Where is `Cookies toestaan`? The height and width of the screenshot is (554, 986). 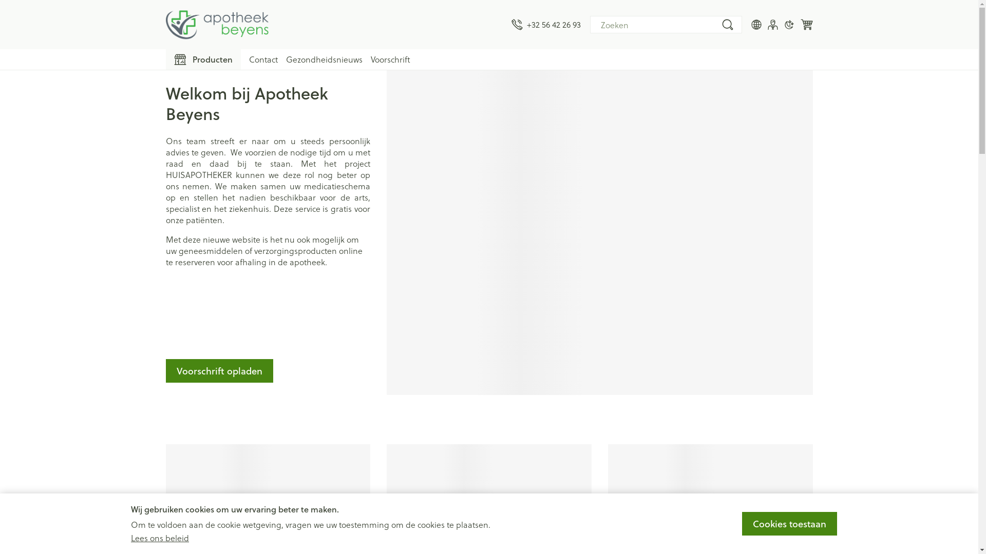
Cookies toestaan is located at coordinates (790, 524).